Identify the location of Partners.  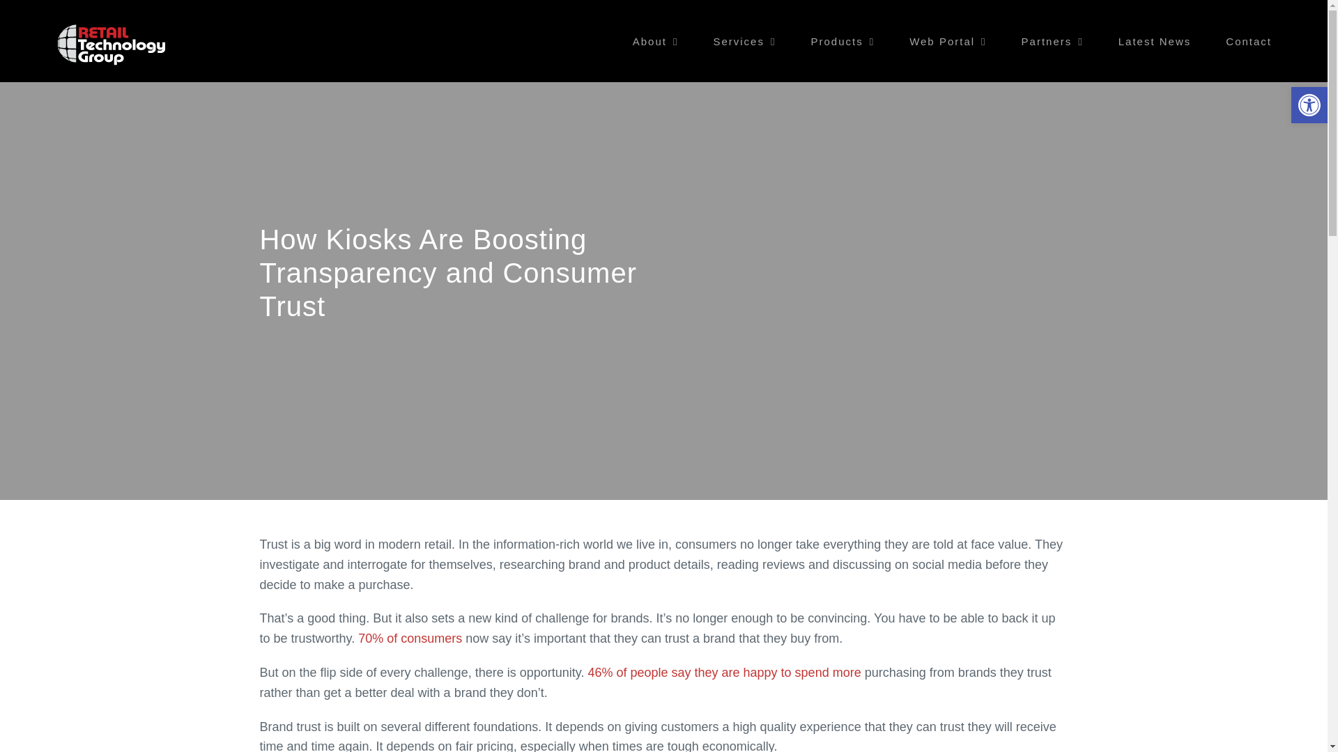
(1052, 40).